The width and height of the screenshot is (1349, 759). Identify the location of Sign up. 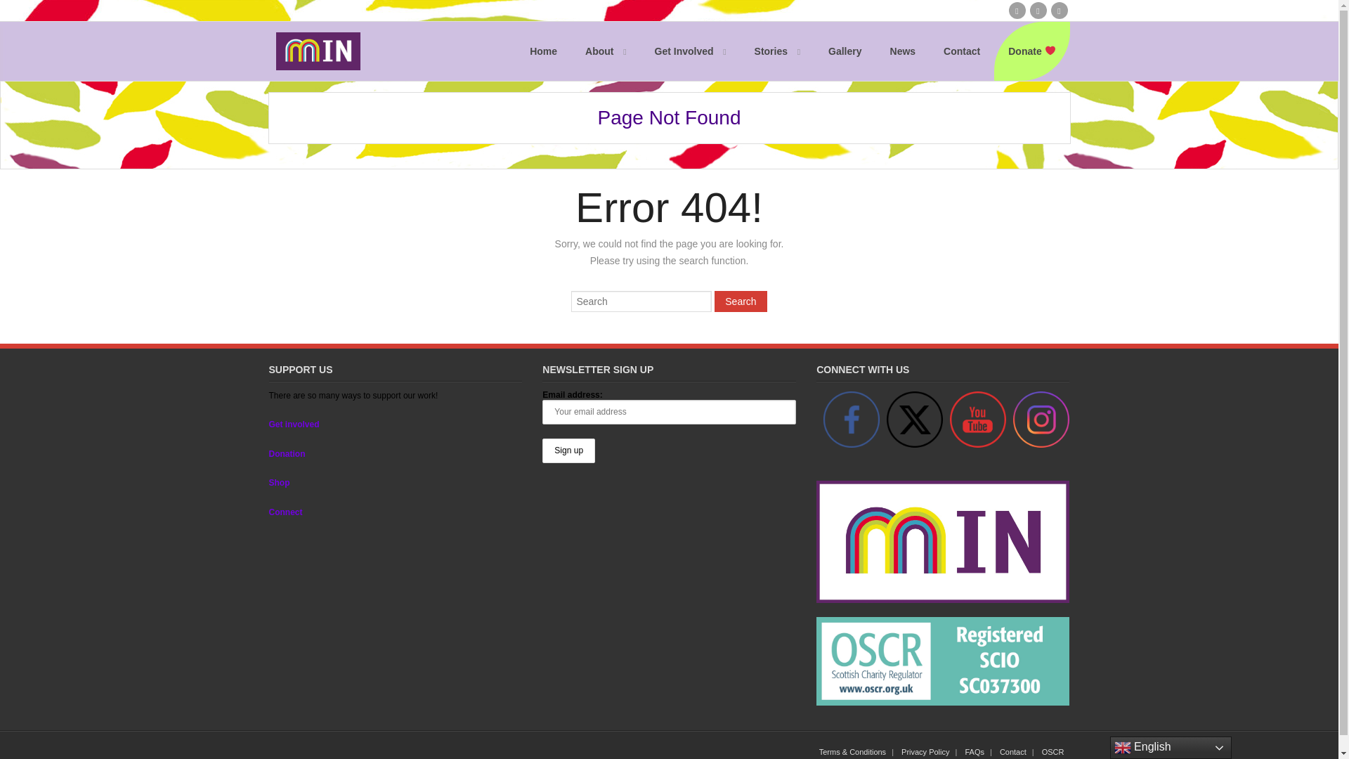
(568, 450).